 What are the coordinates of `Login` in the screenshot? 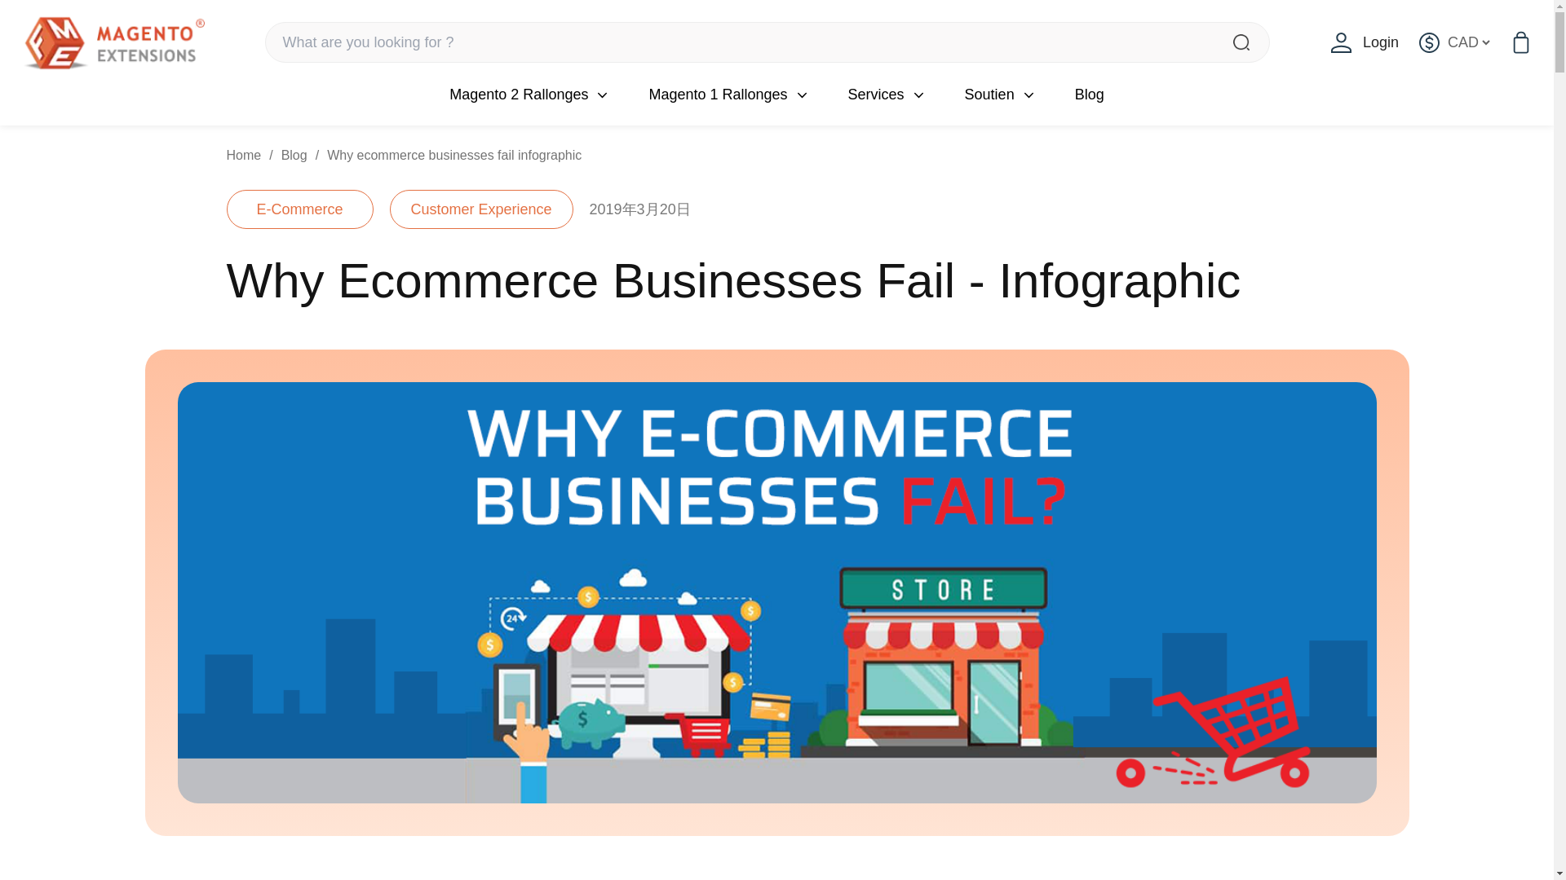 It's located at (1365, 42).